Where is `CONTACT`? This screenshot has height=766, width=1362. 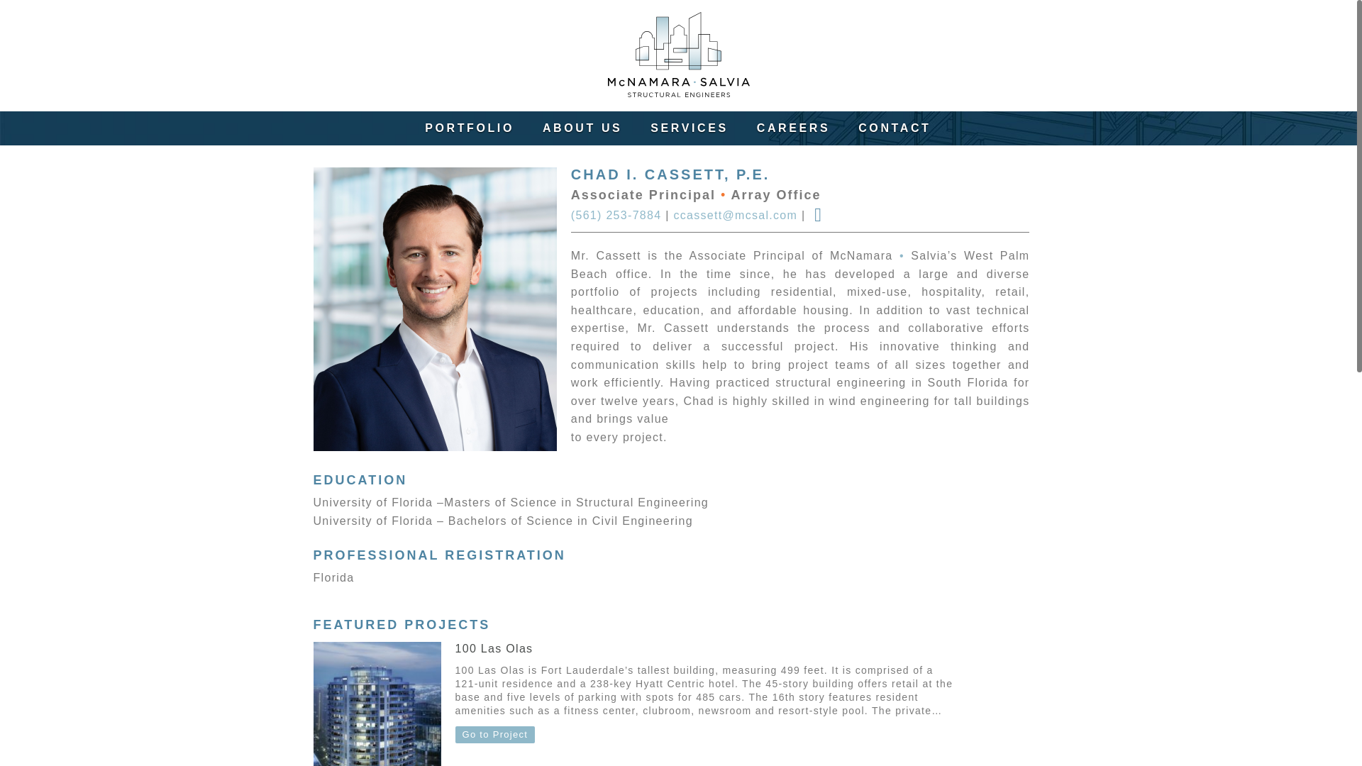
CONTACT is located at coordinates (895, 128).